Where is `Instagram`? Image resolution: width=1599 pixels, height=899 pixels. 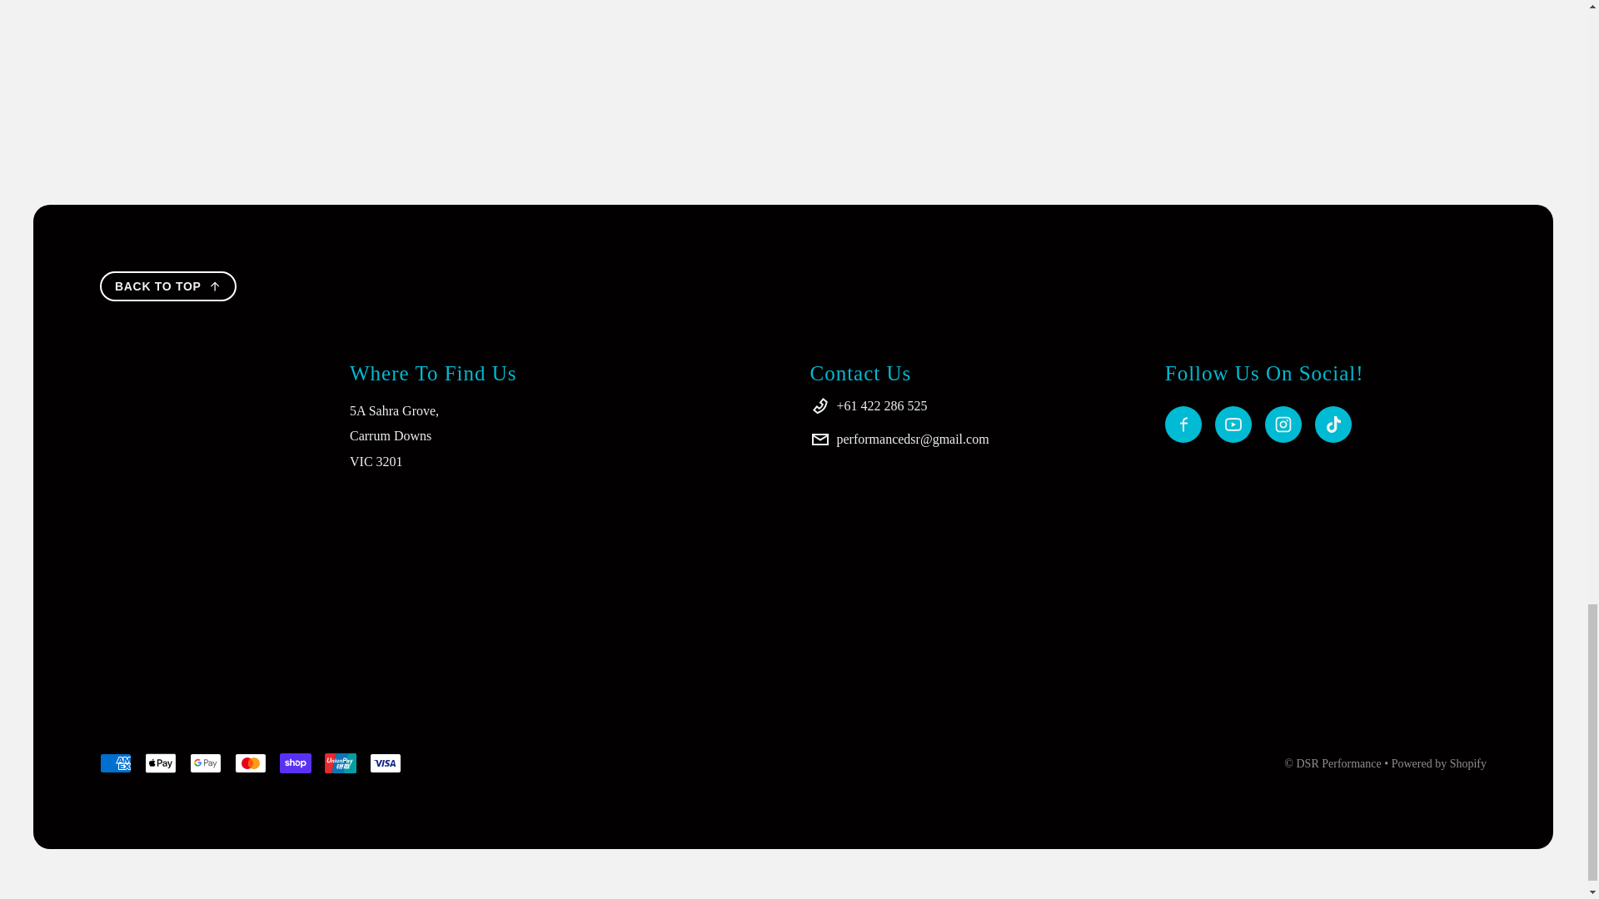
Instagram is located at coordinates (1283, 425).